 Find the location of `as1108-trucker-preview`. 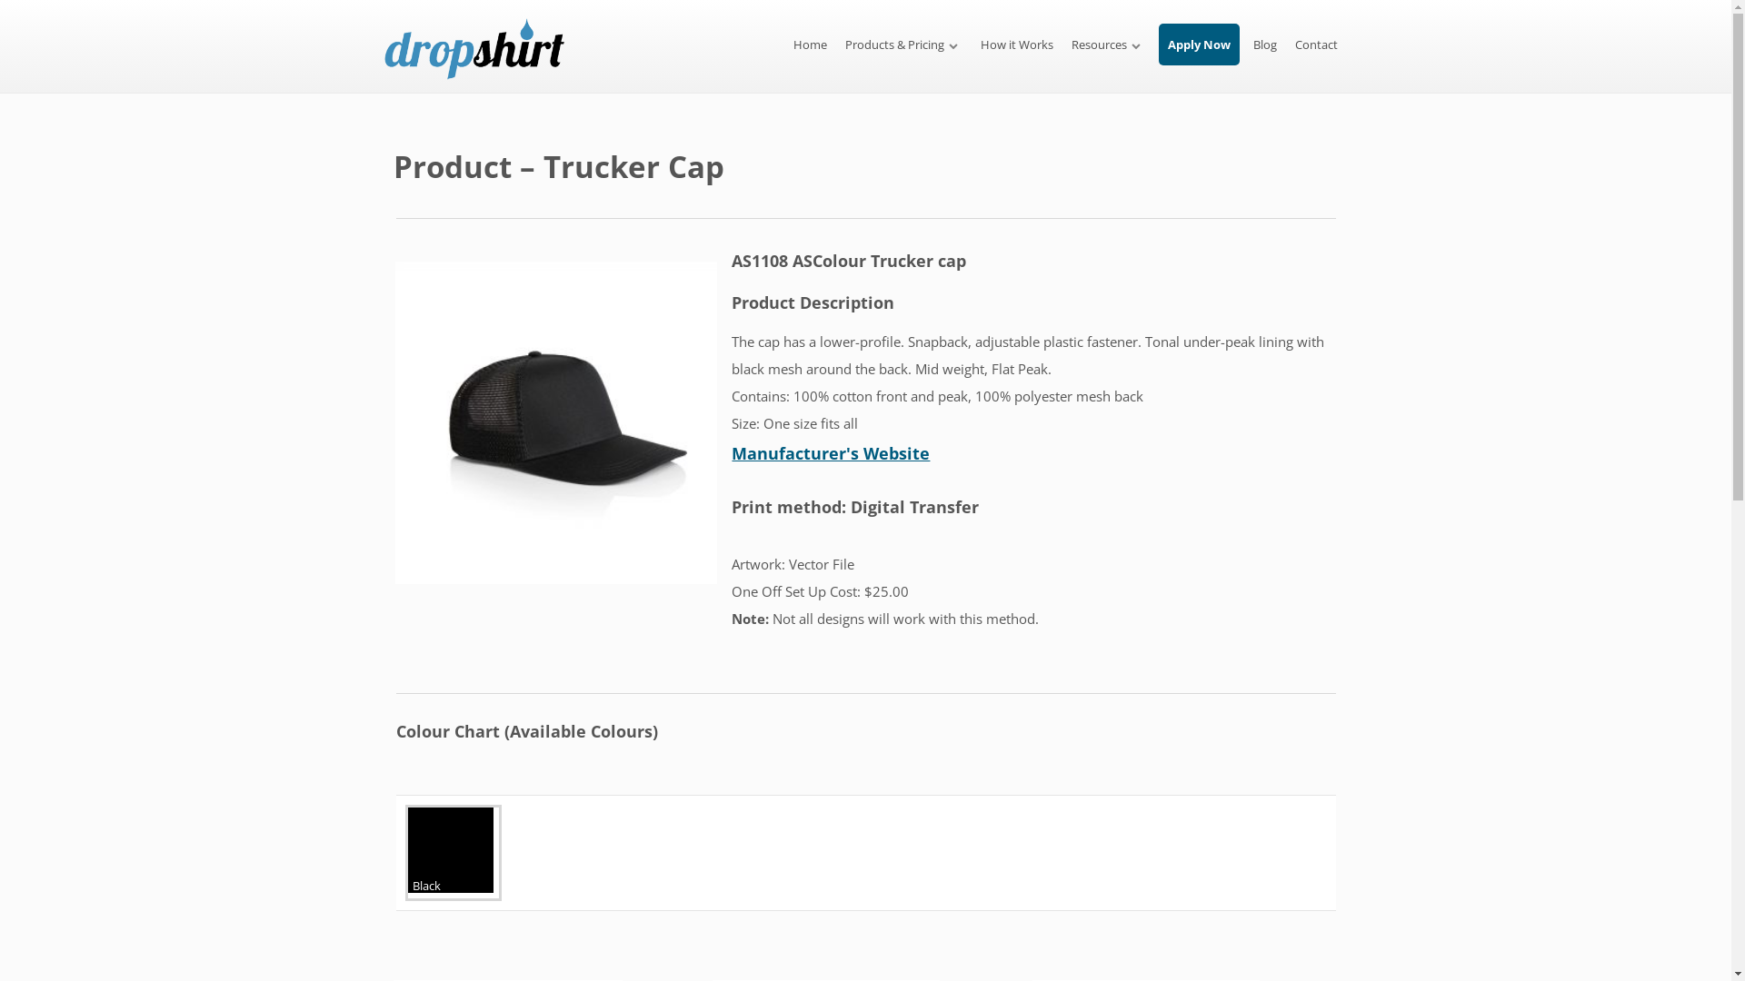

as1108-trucker-preview is located at coordinates (556, 423).